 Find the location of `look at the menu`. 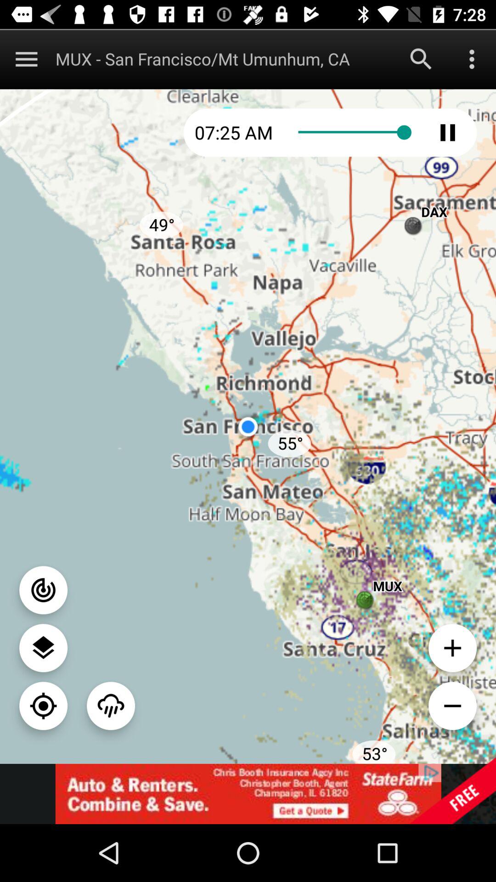

look at the menu is located at coordinates (27, 59).